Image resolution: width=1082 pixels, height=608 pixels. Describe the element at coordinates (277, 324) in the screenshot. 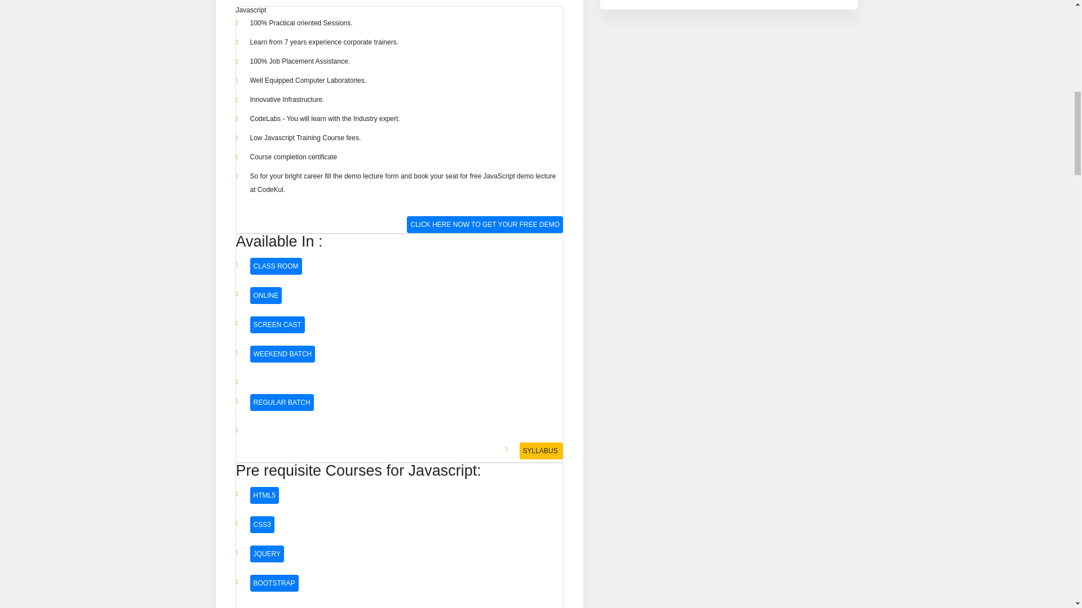

I see `SCREEN CAST` at that location.